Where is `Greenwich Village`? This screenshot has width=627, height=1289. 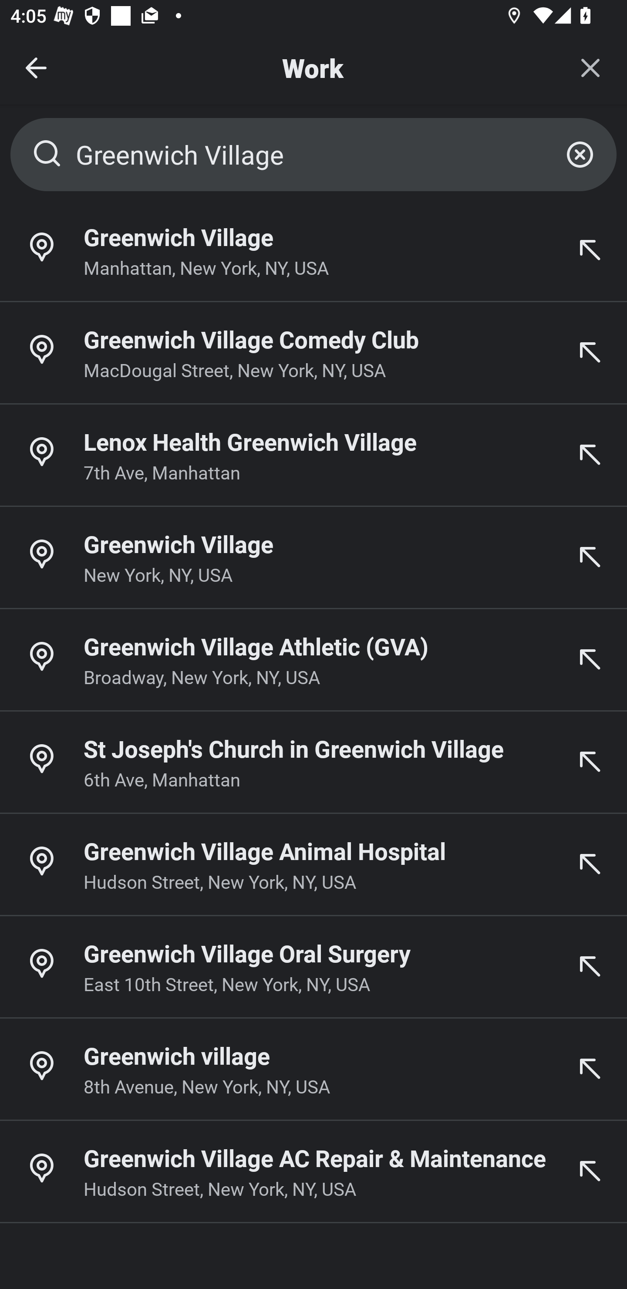
Greenwich Village is located at coordinates (313, 155).